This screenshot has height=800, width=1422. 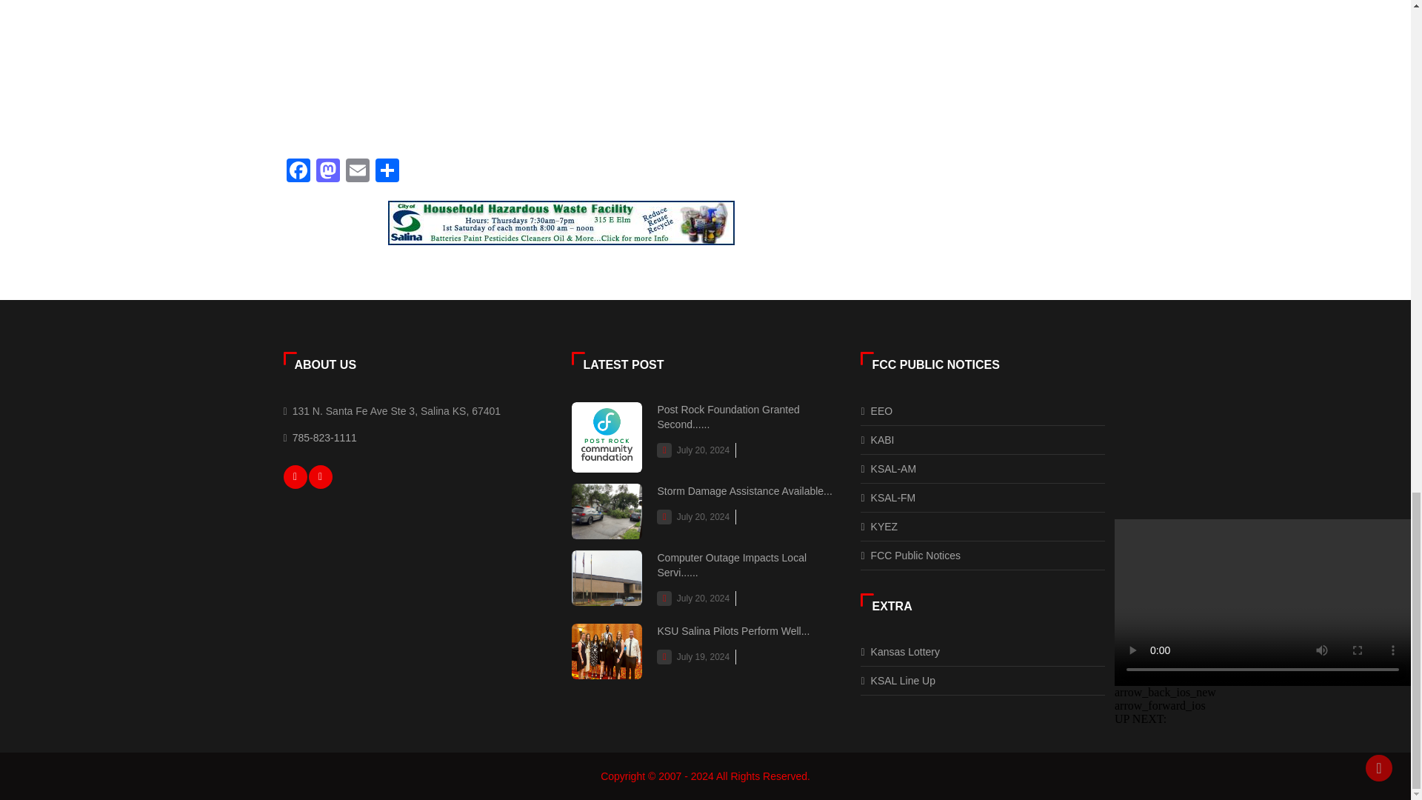 What do you see at coordinates (320, 476) in the screenshot?
I see `Twitter` at bounding box center [320, 476].